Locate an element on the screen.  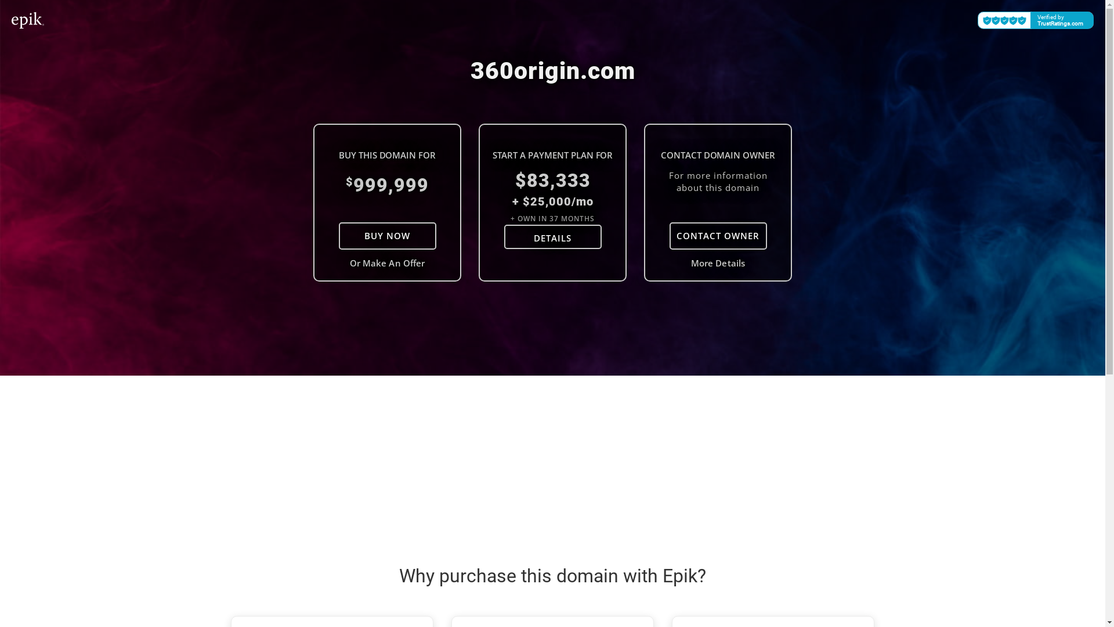
Or Make An Offer is located at coordinates (388, 263).